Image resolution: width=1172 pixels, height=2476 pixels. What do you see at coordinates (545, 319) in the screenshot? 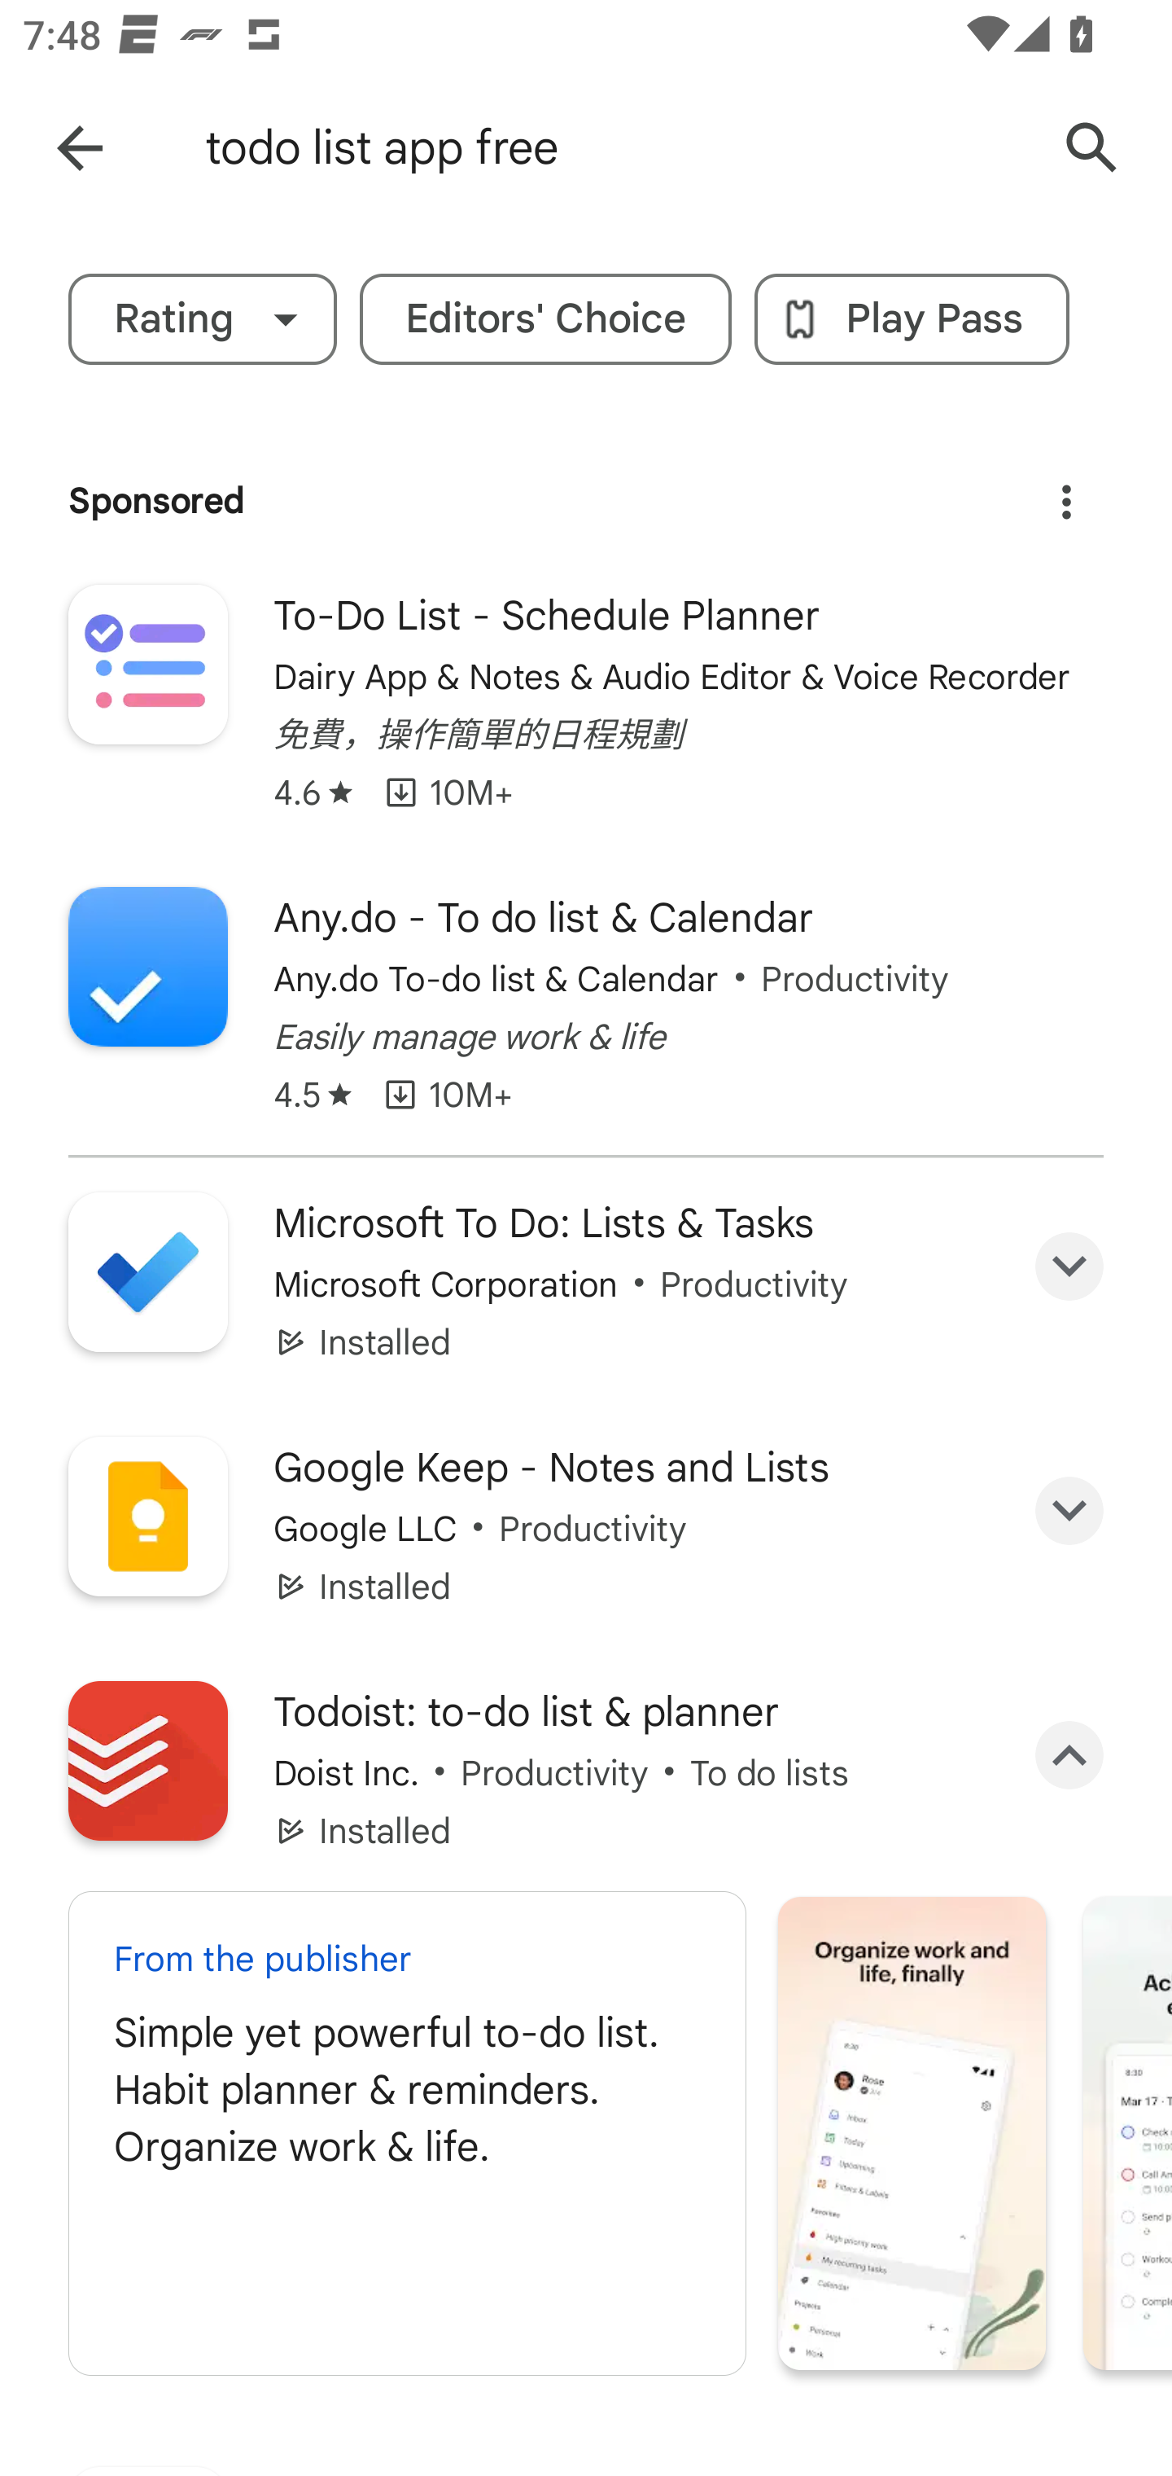
I see `Editors' Choice - double tap to toggle the filter` at bounding box center [545, 319].